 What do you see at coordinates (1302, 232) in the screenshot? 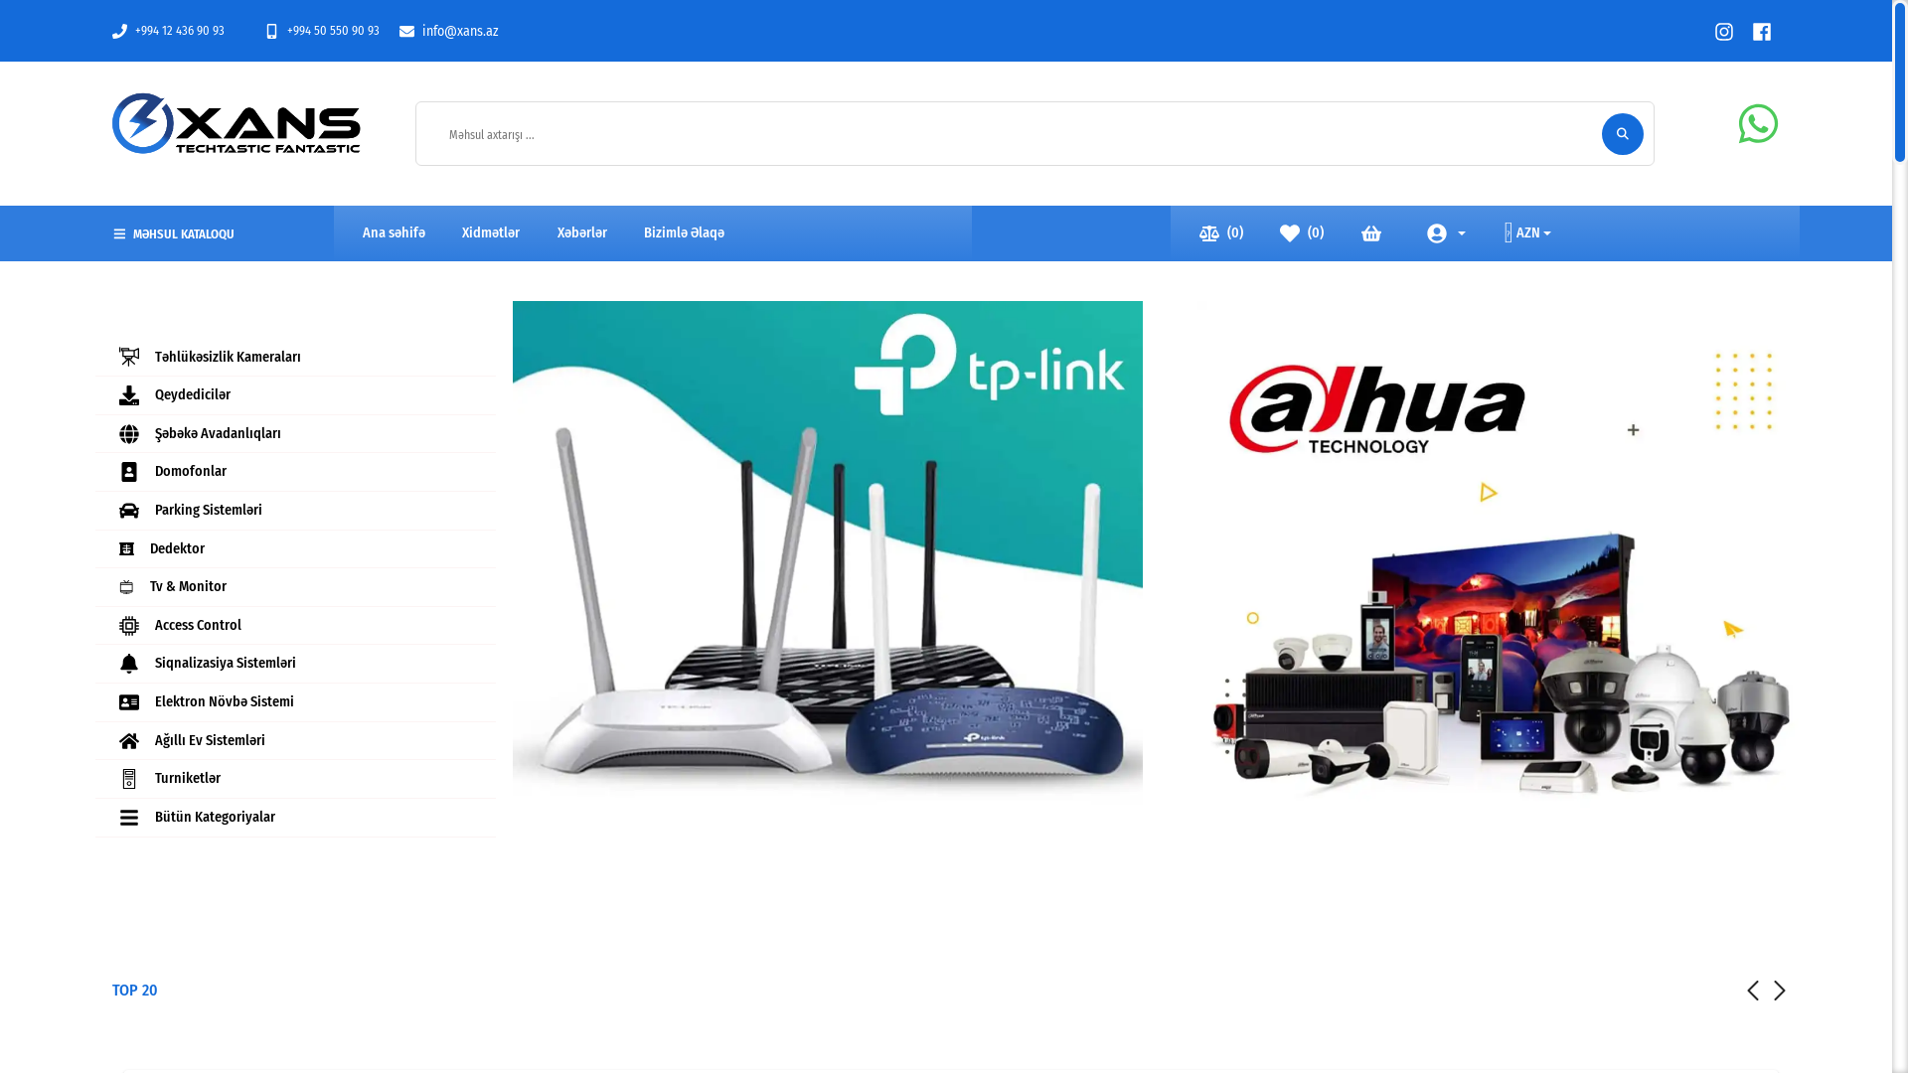
I see `(0)` at bounding box center [1302, 232].